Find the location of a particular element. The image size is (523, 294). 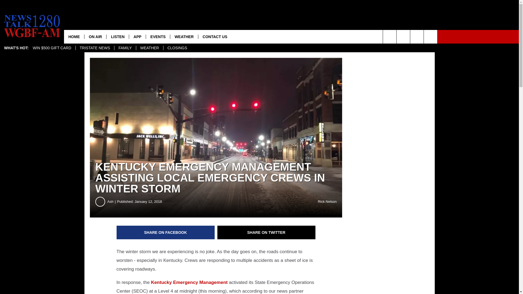

ON AIR is located at coordinates (95, 36).